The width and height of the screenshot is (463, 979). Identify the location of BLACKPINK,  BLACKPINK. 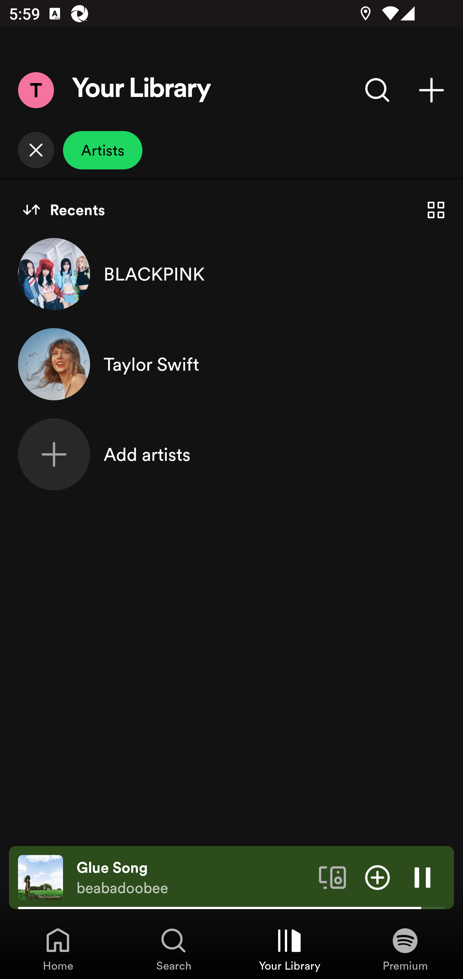
(232, 274).